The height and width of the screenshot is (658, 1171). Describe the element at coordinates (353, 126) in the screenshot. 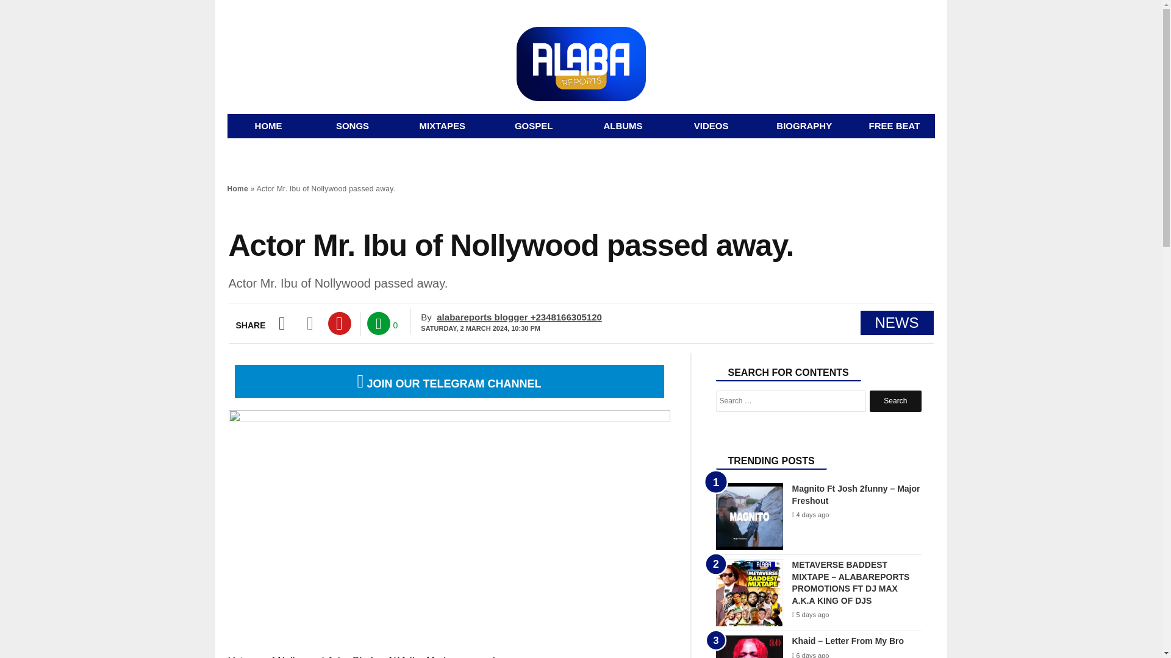

I see `Songs` at that location.